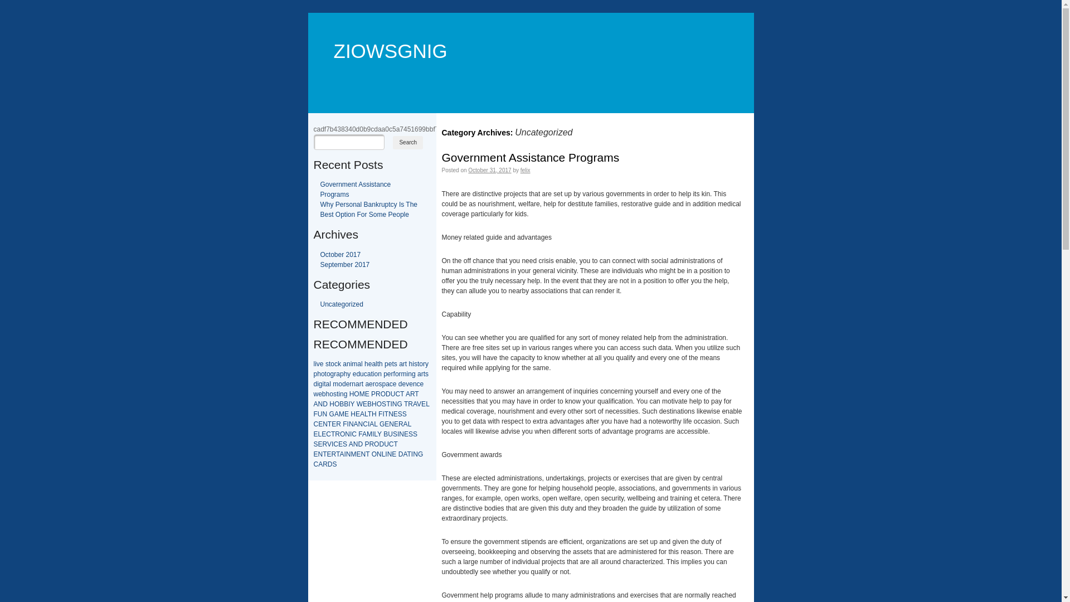 This screenshot has height=602, width=1070. I want to click on i, so click(339, 394).